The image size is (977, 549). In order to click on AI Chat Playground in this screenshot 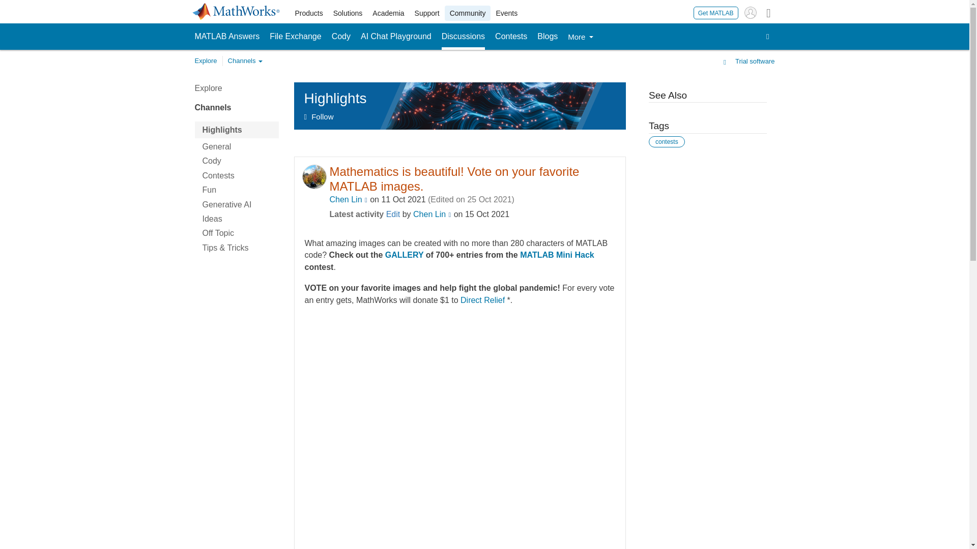, I will do `click(396, 37)`.